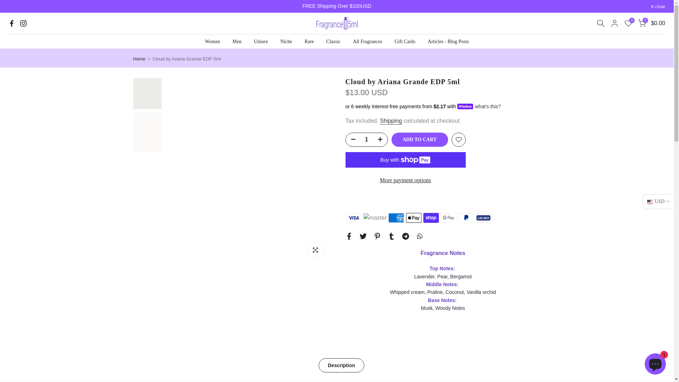 The height and width of the screenshot is (382, 679). Describe the element at coordinates (405, 41) in the screenshot. I see `Gift Cards` at that location.